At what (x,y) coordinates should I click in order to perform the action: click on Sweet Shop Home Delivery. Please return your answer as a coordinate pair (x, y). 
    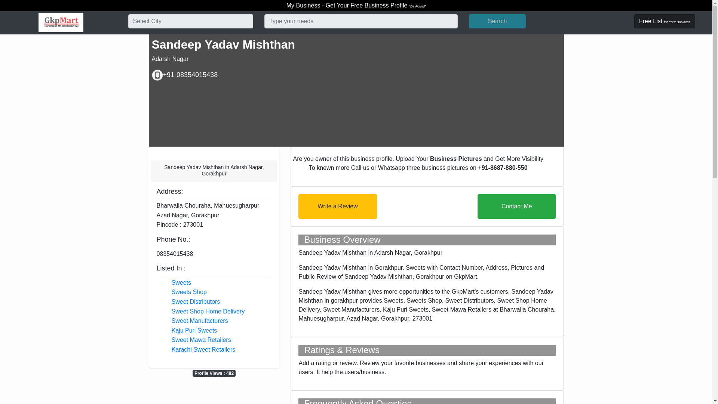
    Looking at the image, I should click on (208, 311).